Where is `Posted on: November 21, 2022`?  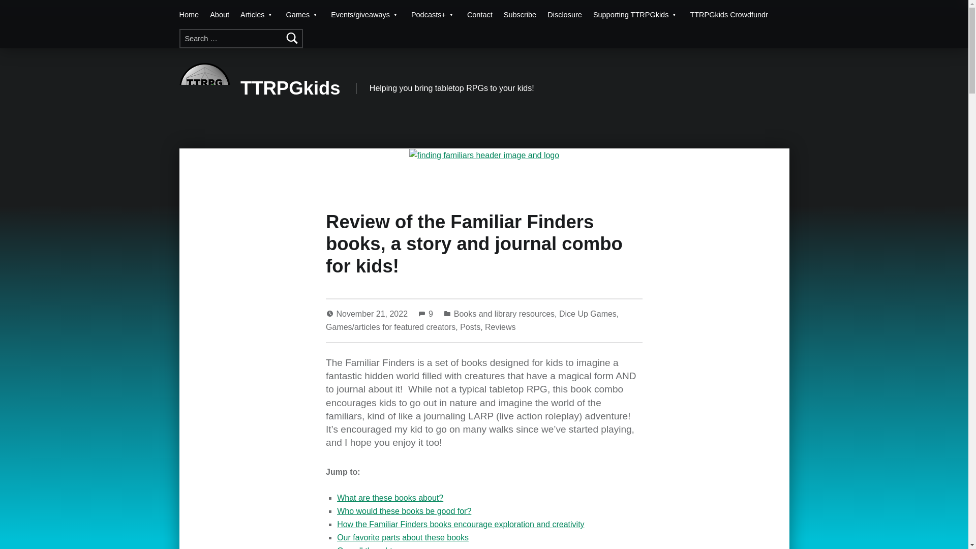
Posted on: November 21, 2022 is located at coordinates (373, 314).